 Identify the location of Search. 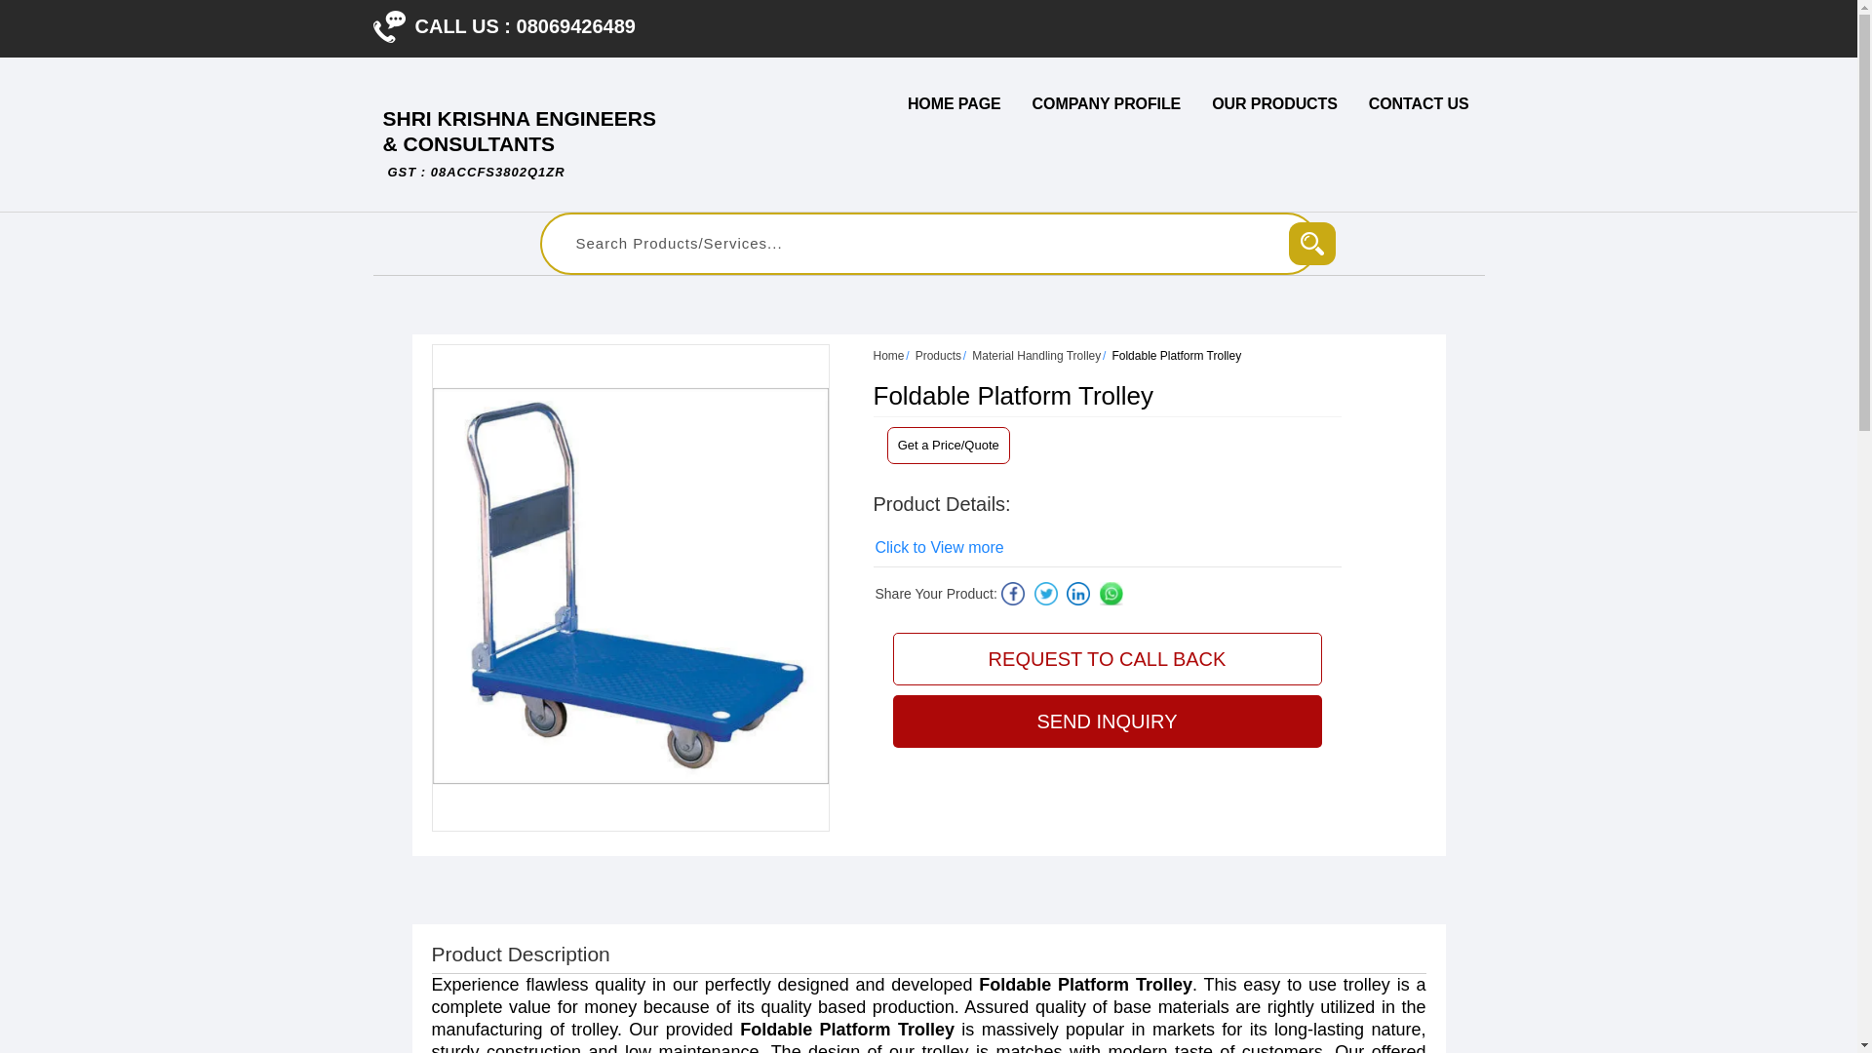
(1312, 244).